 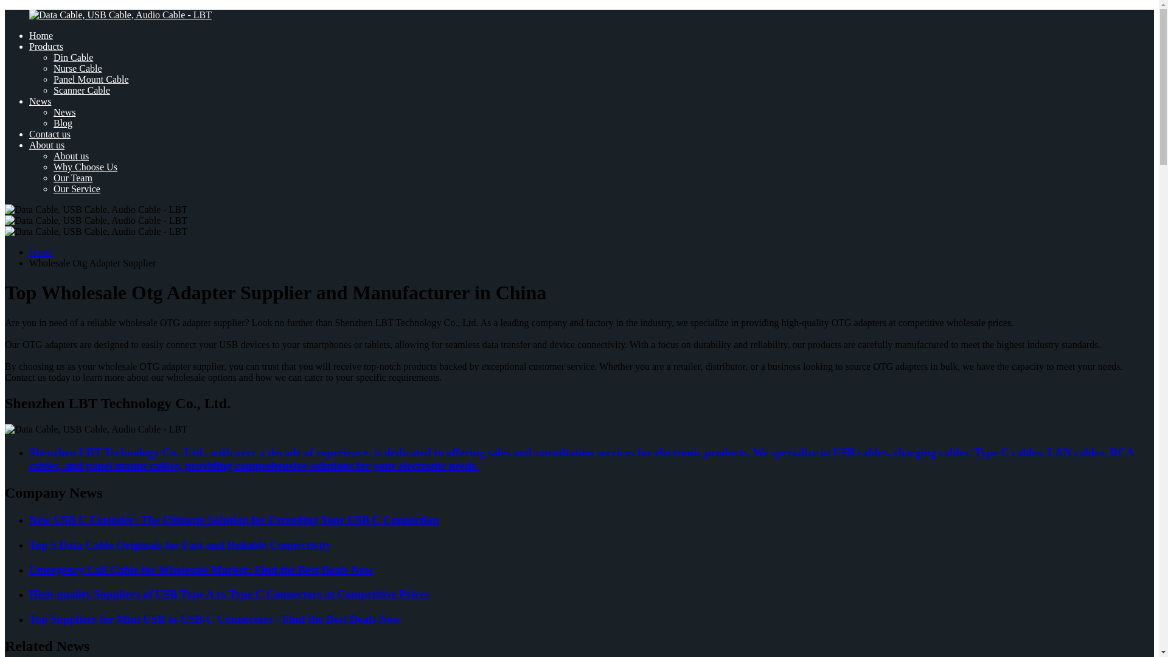 I want to click on About us, so click(x=71, y=156).